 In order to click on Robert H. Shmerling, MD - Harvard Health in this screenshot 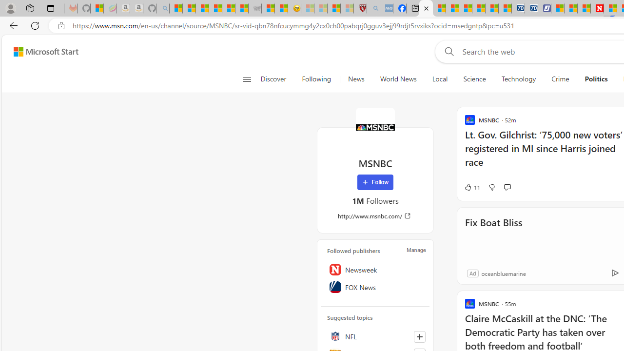, I will do `click(360, 9)`.